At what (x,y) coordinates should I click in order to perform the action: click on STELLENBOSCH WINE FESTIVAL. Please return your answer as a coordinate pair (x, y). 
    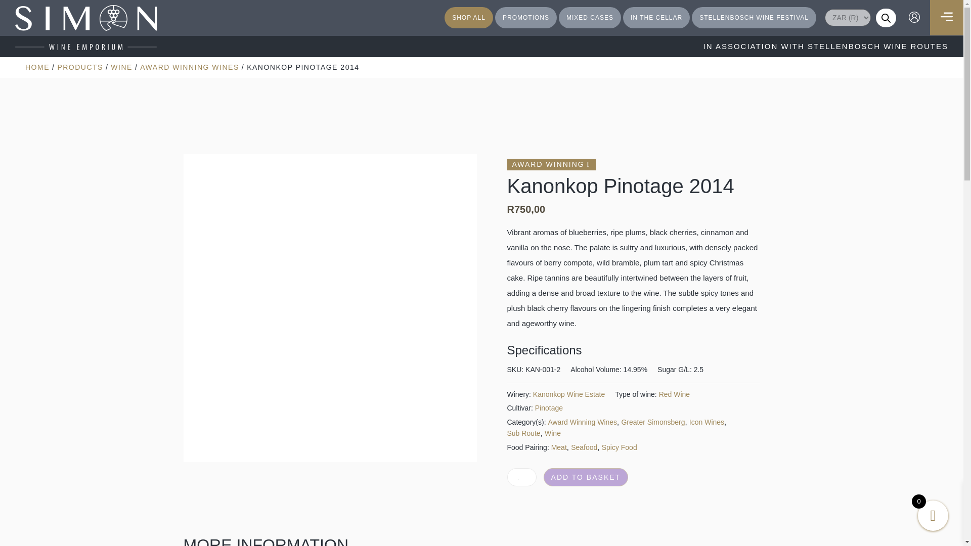
    Looking at the image, I should click on (754, 18).